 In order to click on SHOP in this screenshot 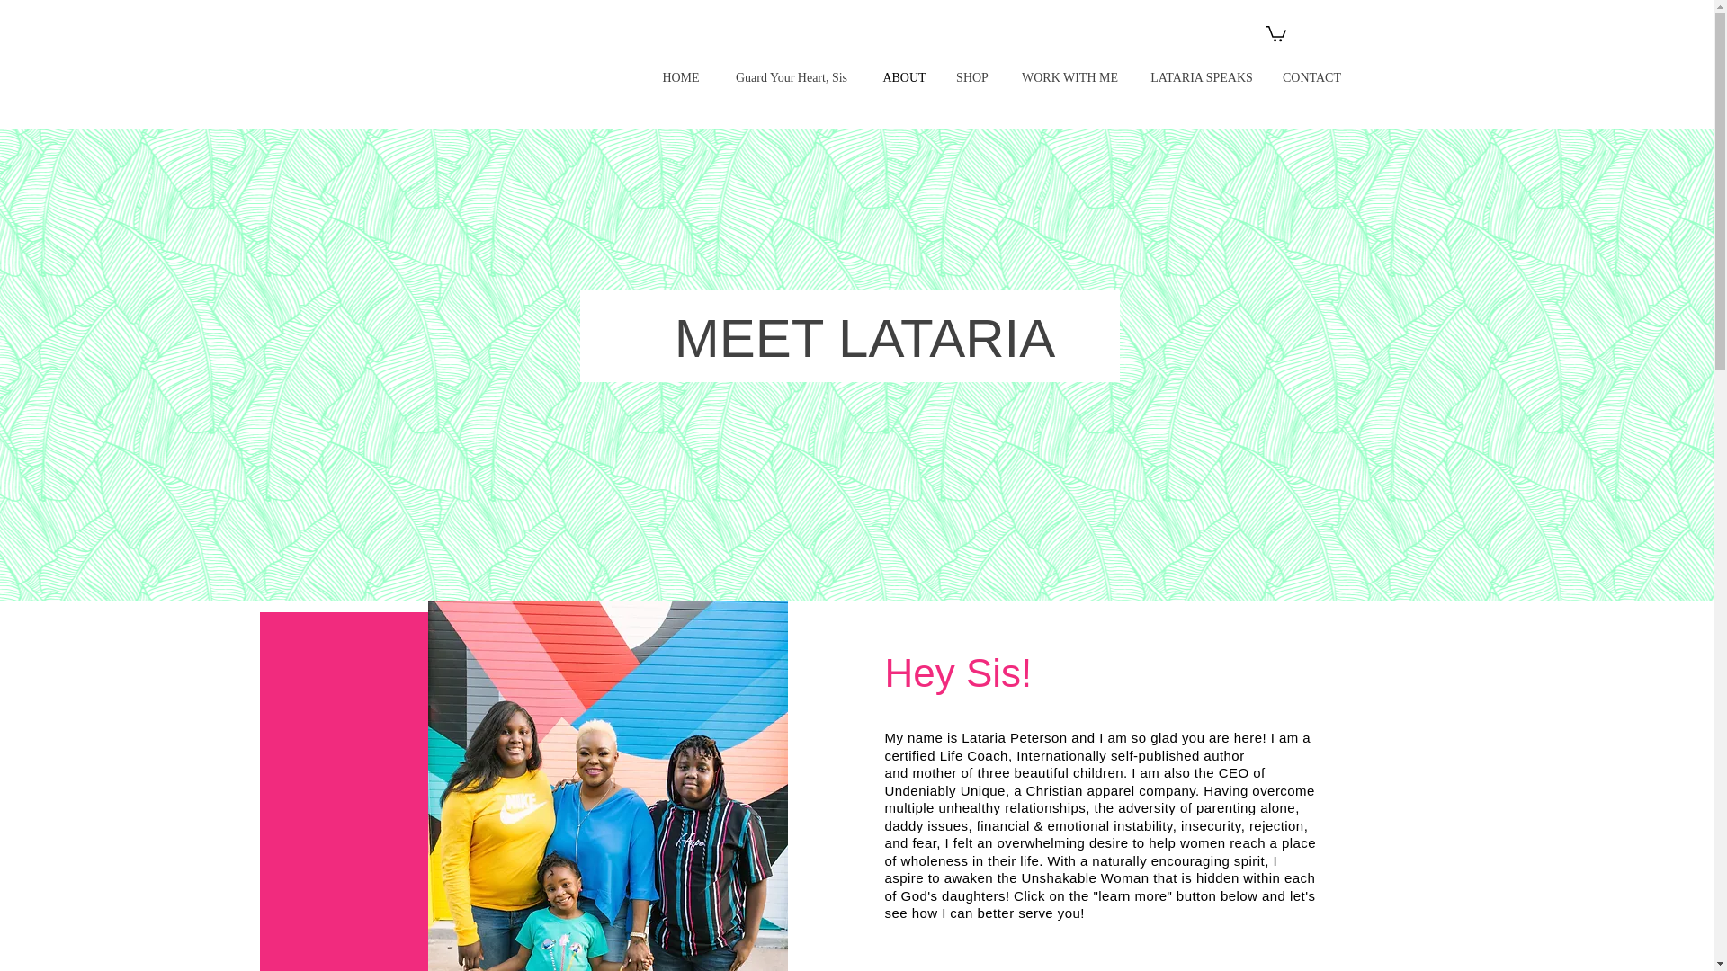, I will do `click(973, 77)`.